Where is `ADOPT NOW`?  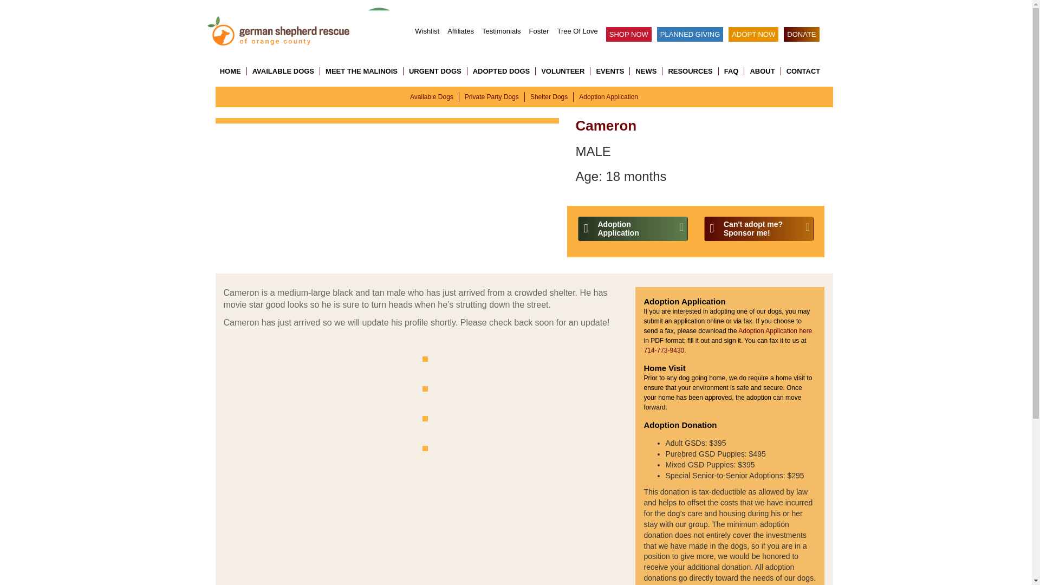
ADOPT NOW is located at coordinates (753, 34).